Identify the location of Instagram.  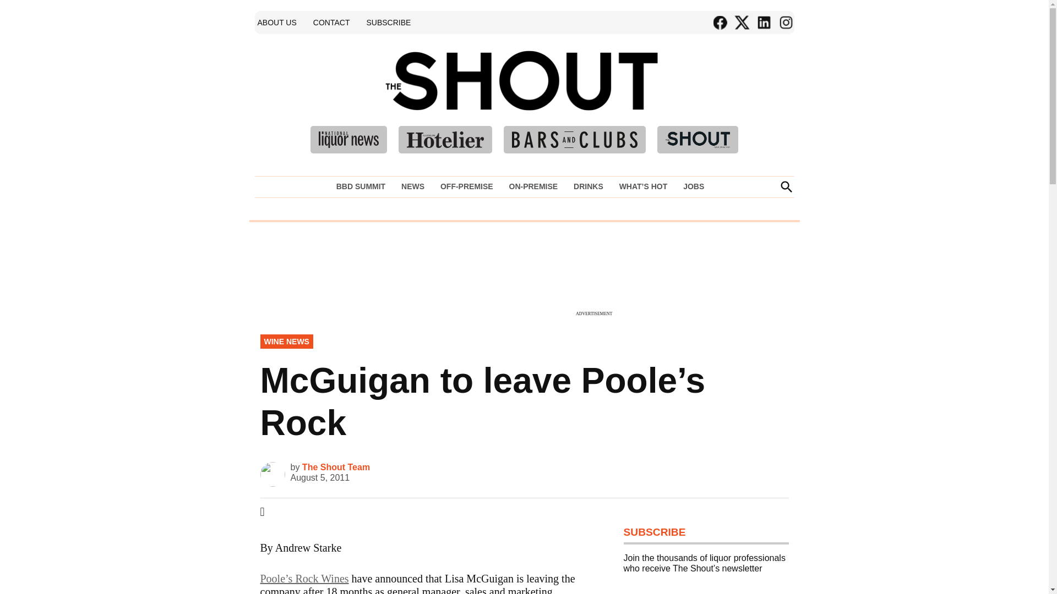
(785, 23).